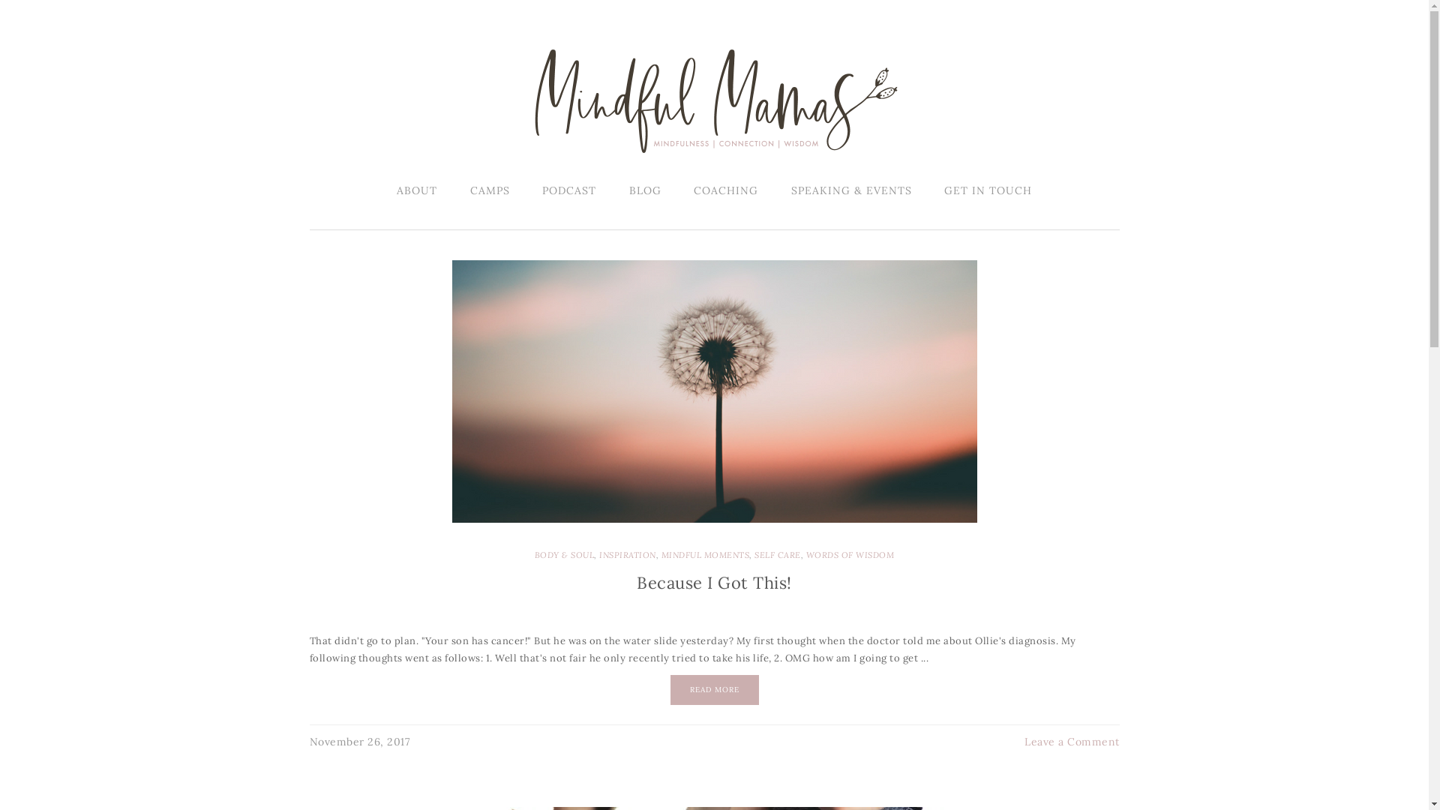 This screenshot has width=1440, height=810. I want to click on INSPIRATION, so click(628, 555).